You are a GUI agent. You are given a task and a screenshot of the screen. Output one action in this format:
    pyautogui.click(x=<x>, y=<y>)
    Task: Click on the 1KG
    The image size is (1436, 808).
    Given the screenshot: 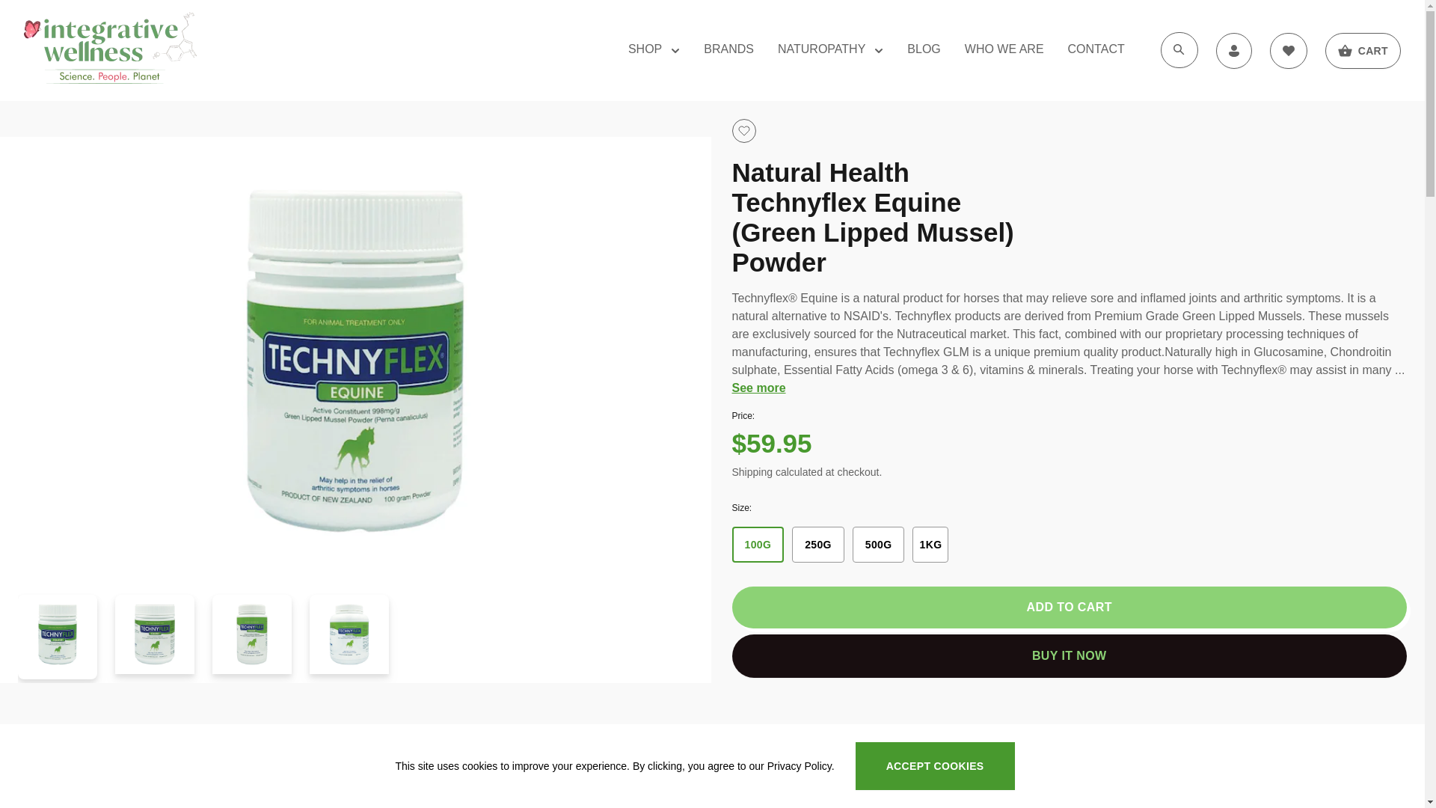 What is the action you would take?
    pyautogui.click(x=930, y=545)
    